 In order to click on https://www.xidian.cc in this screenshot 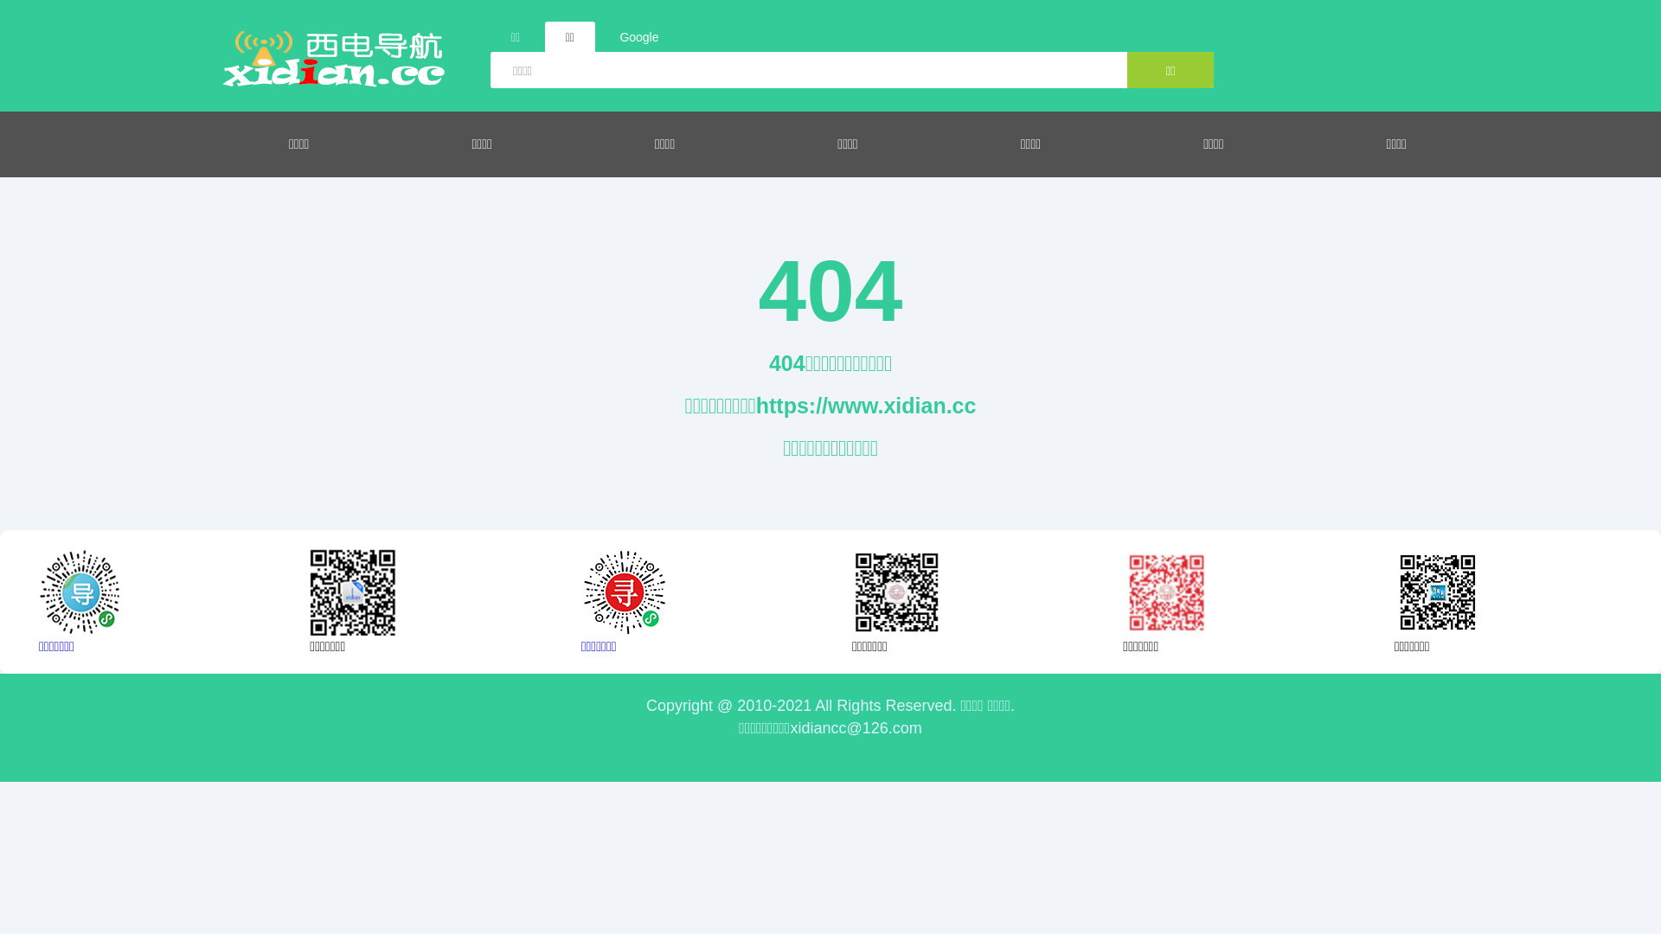, I will do `click(867, 406)`.